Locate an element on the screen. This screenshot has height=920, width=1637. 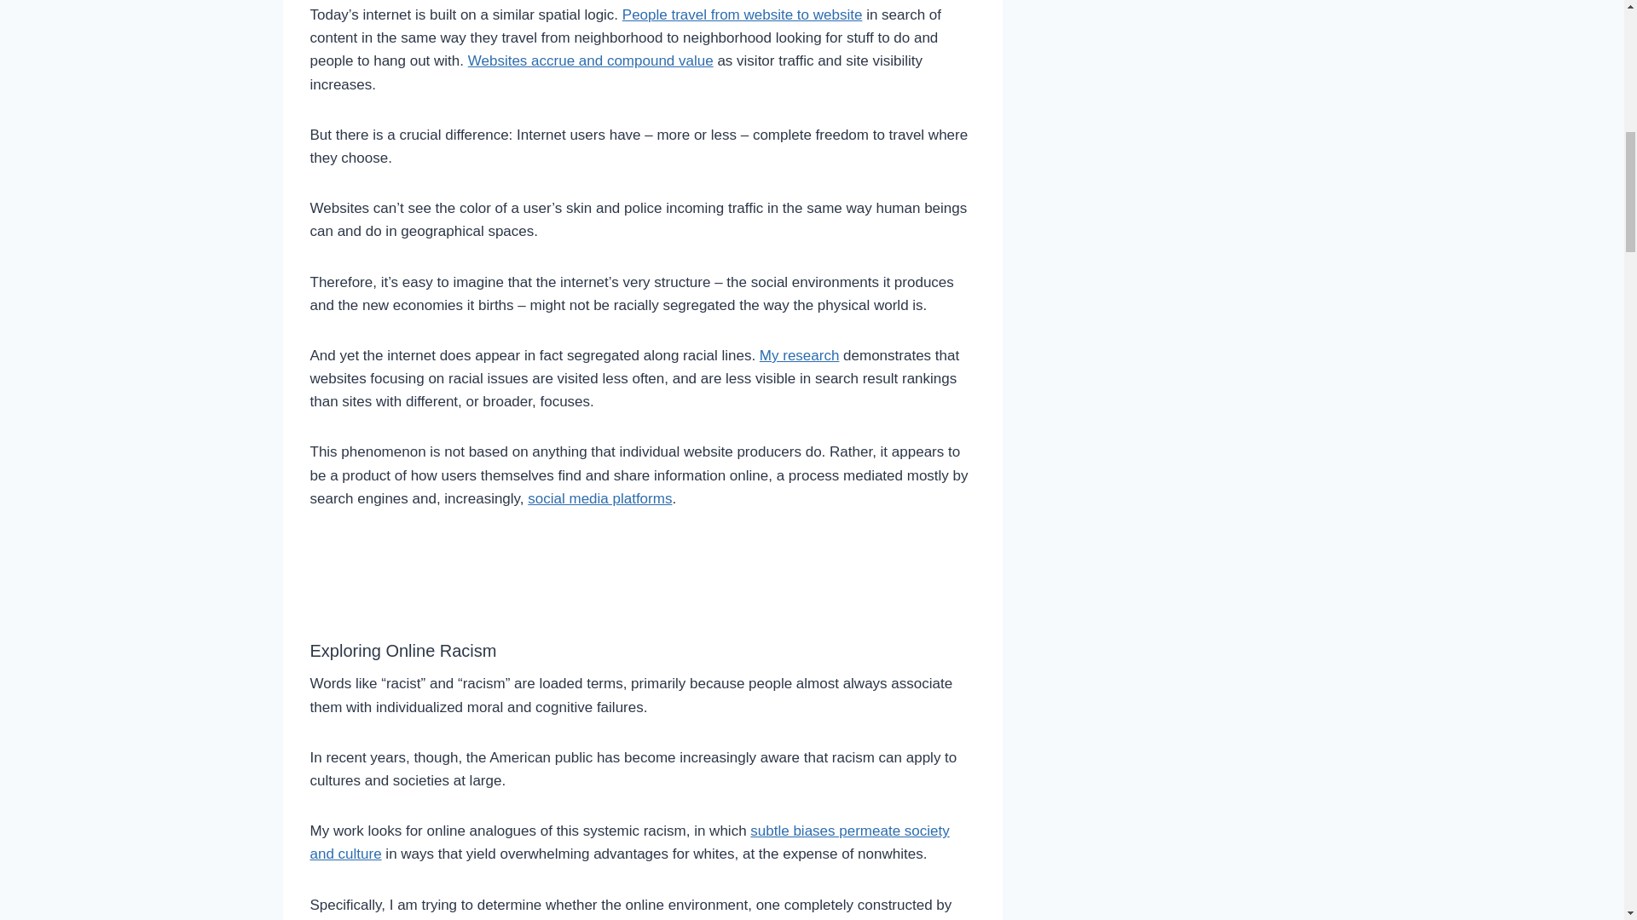
People travel from website to website is located at coordinates (742, 14).